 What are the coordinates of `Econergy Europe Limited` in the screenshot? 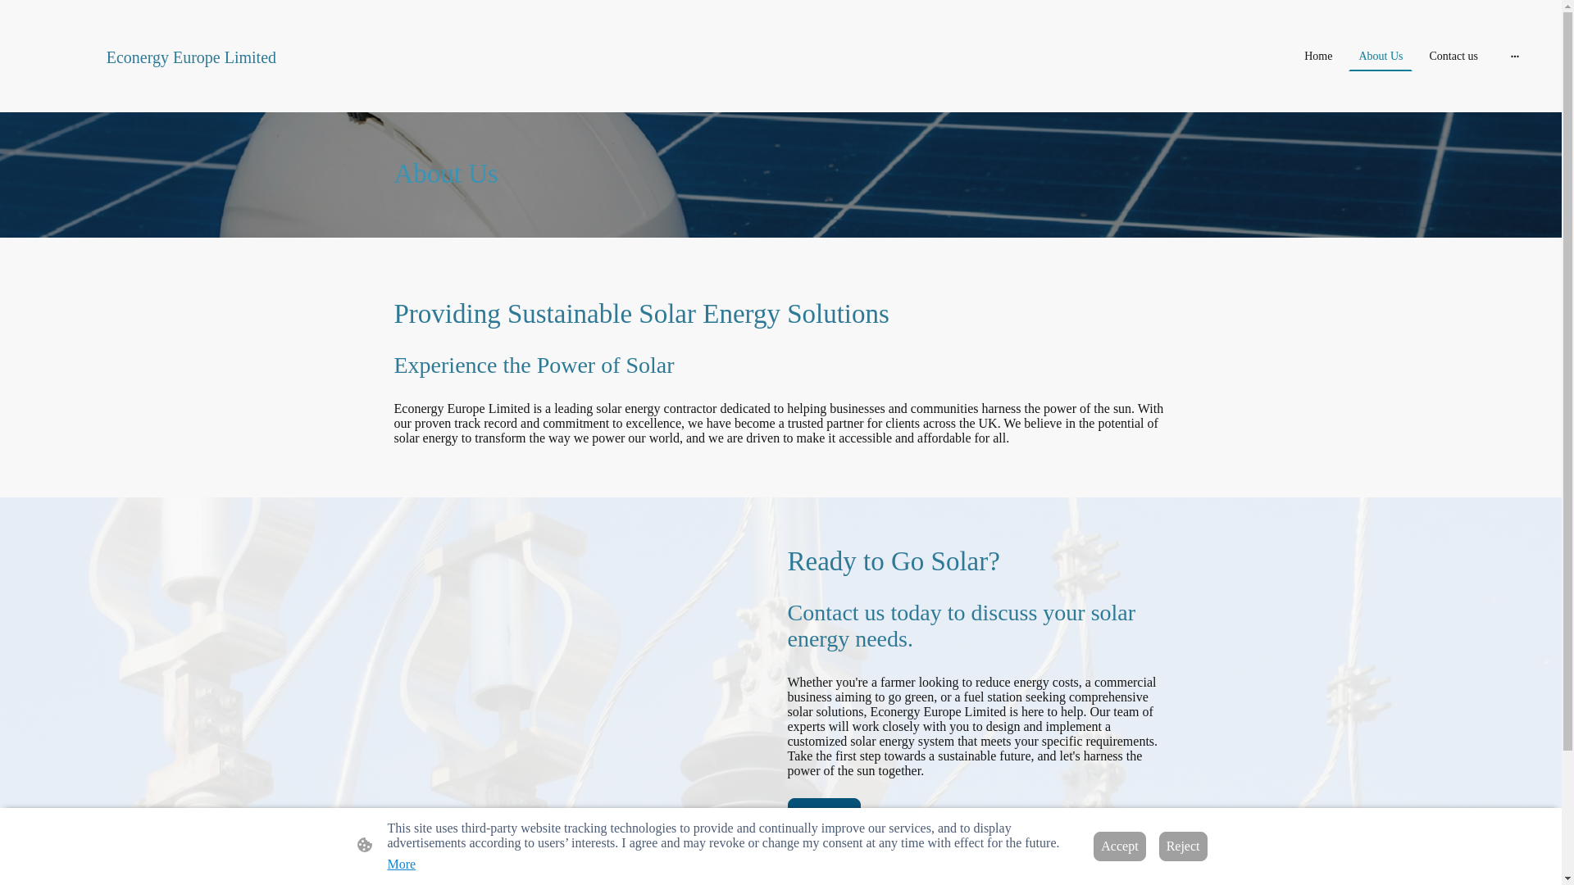 It's located at (268, 90).